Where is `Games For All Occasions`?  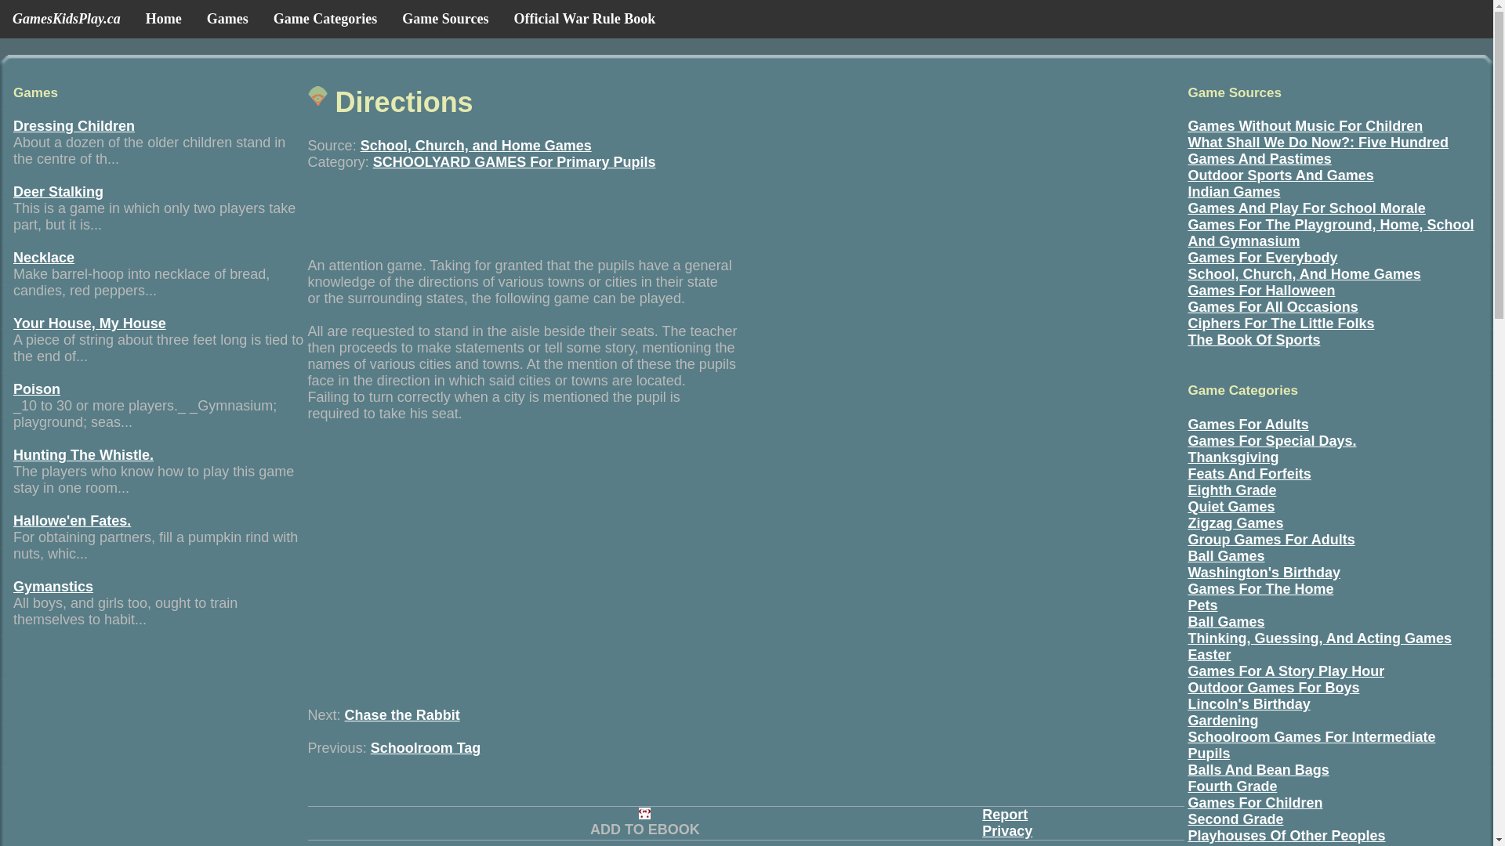
Games For All Occasions is located at coordinates (1271, 307).